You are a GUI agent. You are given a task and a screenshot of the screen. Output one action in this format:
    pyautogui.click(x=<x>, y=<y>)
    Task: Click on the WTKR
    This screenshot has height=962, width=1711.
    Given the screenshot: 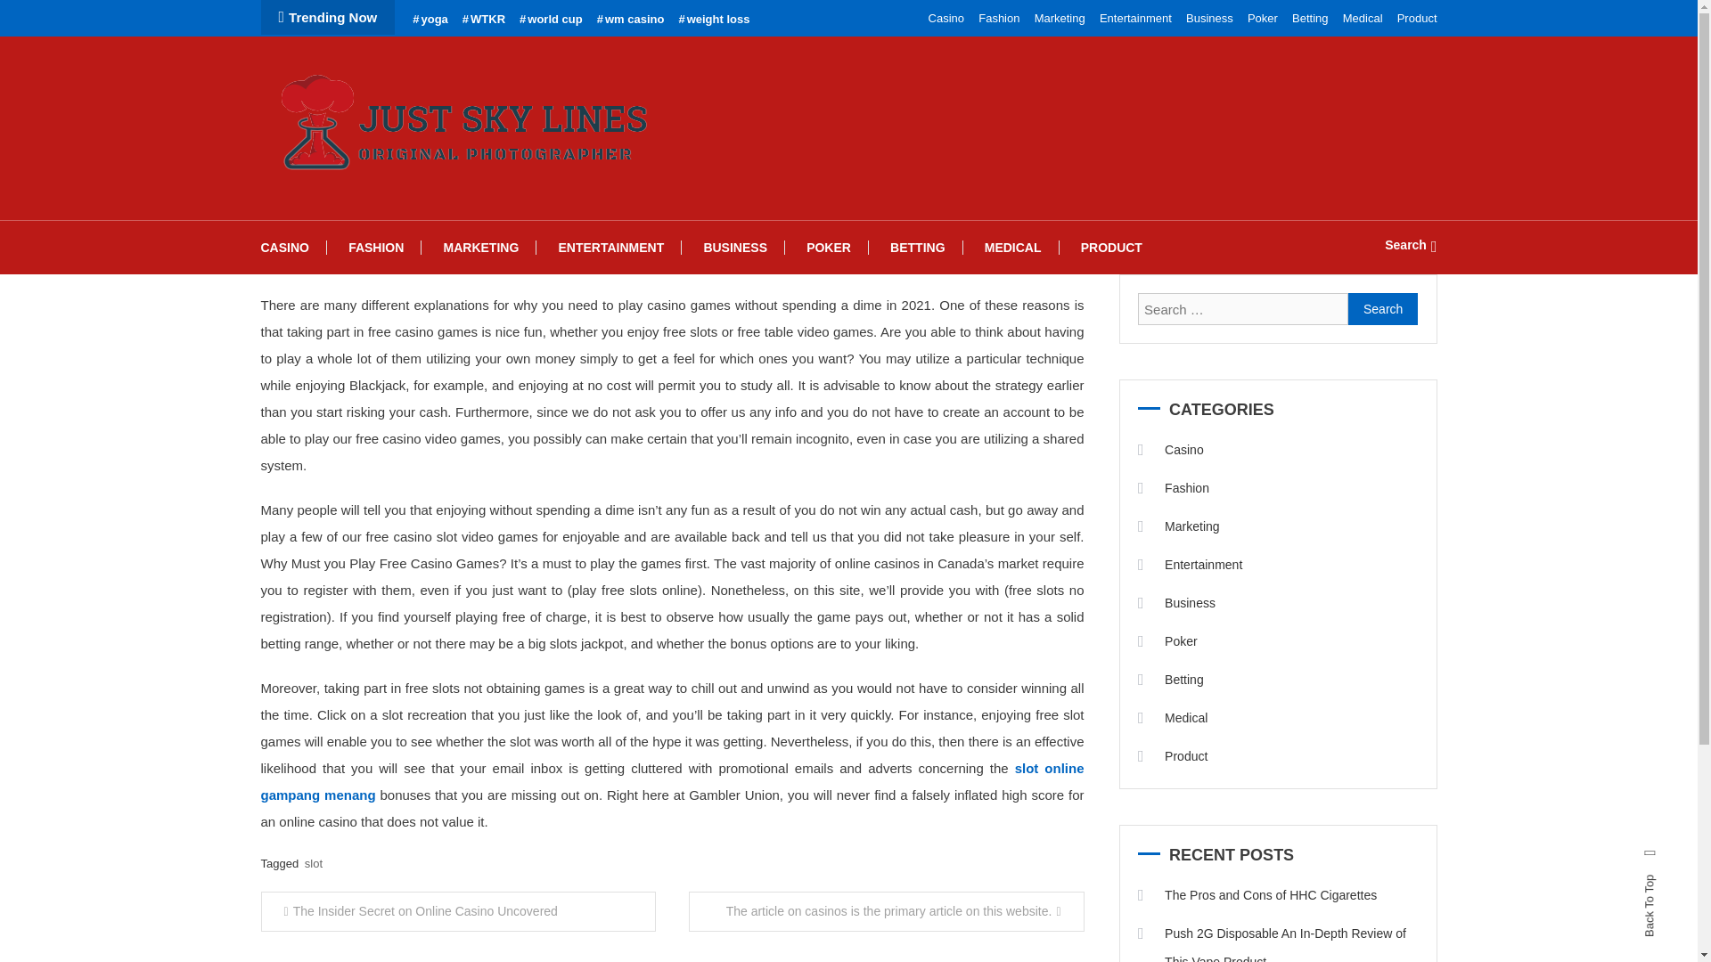 What is the action you would take?
    pyautogui.click(x=483, y=20)
    